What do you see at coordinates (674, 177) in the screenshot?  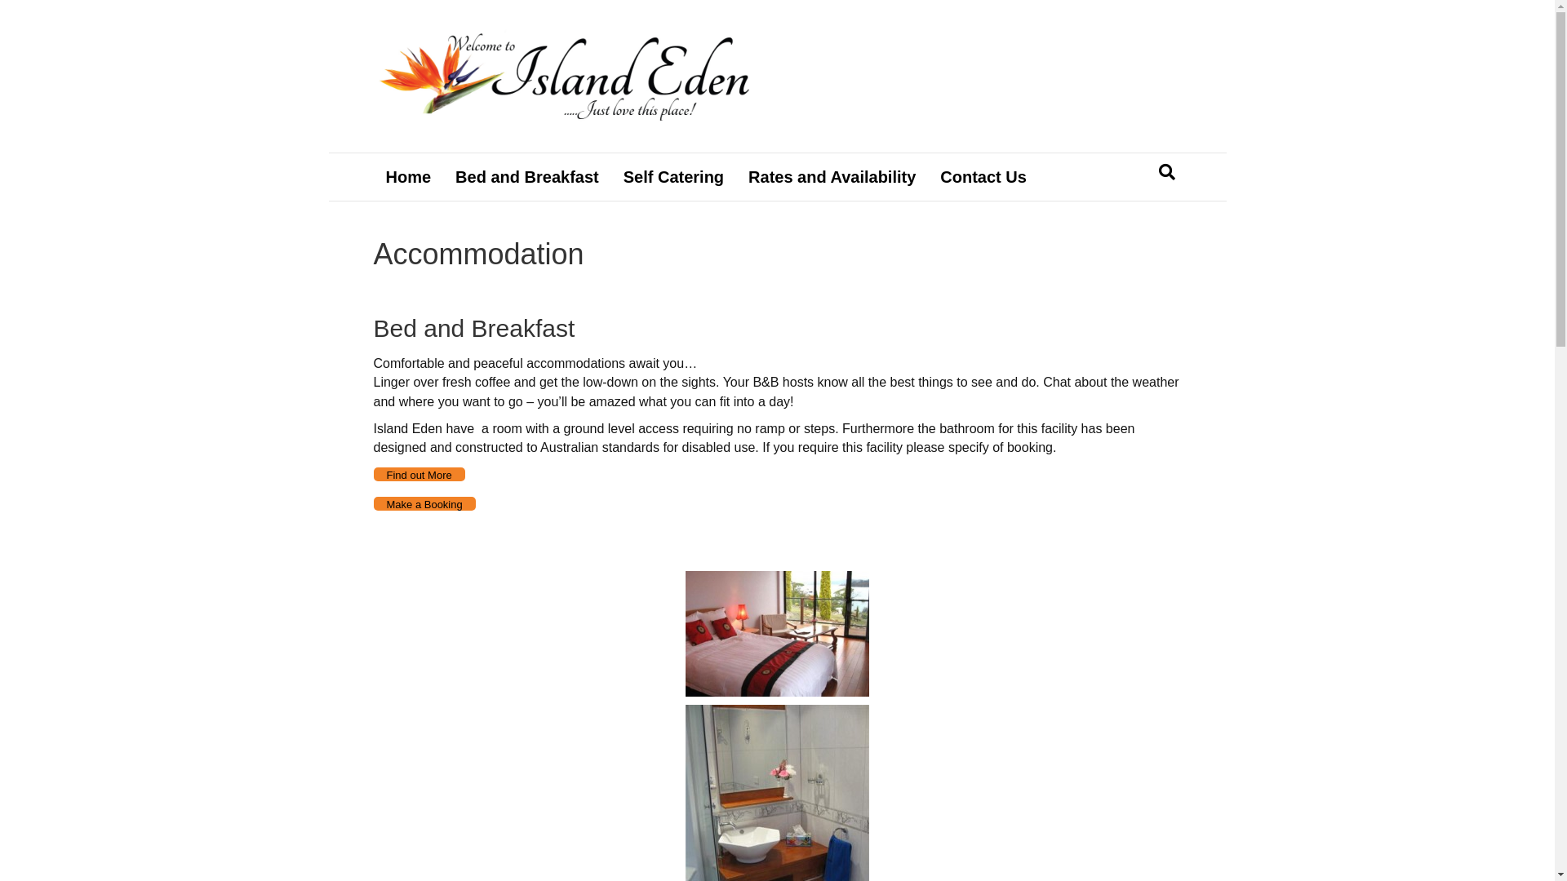 I see `Self Catering` at bounding box center [674, 177].